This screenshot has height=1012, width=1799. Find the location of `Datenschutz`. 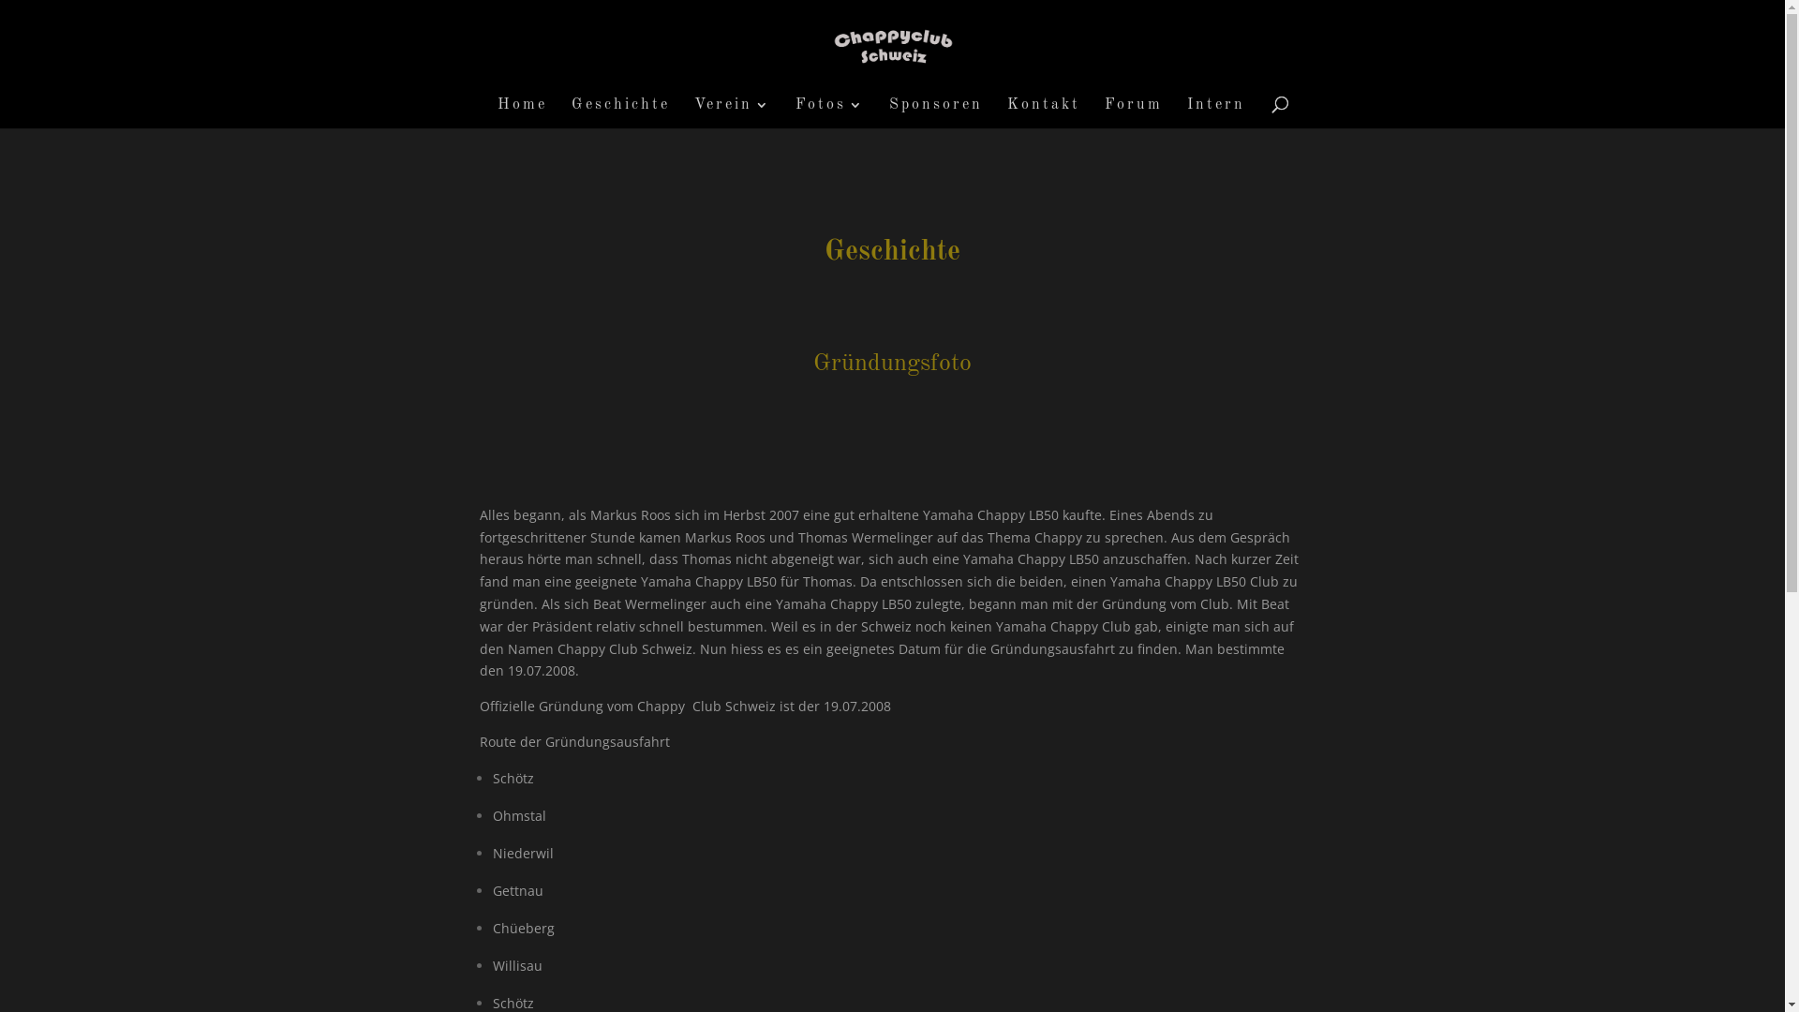

Datenschutz is located at coordinates (230, 768).